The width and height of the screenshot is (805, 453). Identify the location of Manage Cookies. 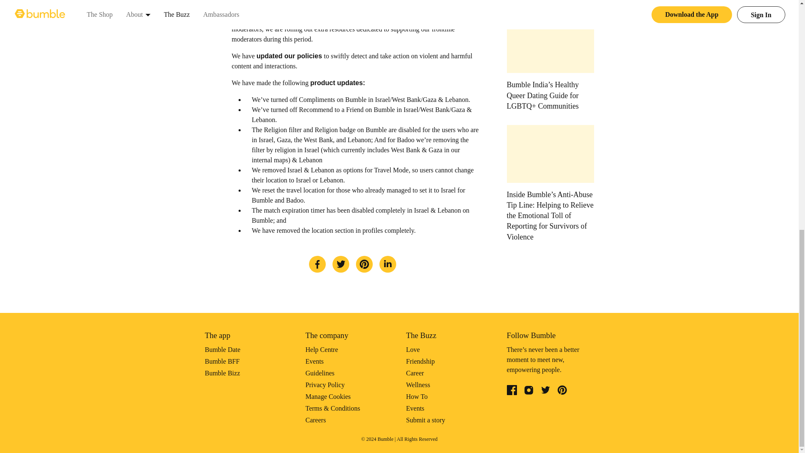
(327, 396).